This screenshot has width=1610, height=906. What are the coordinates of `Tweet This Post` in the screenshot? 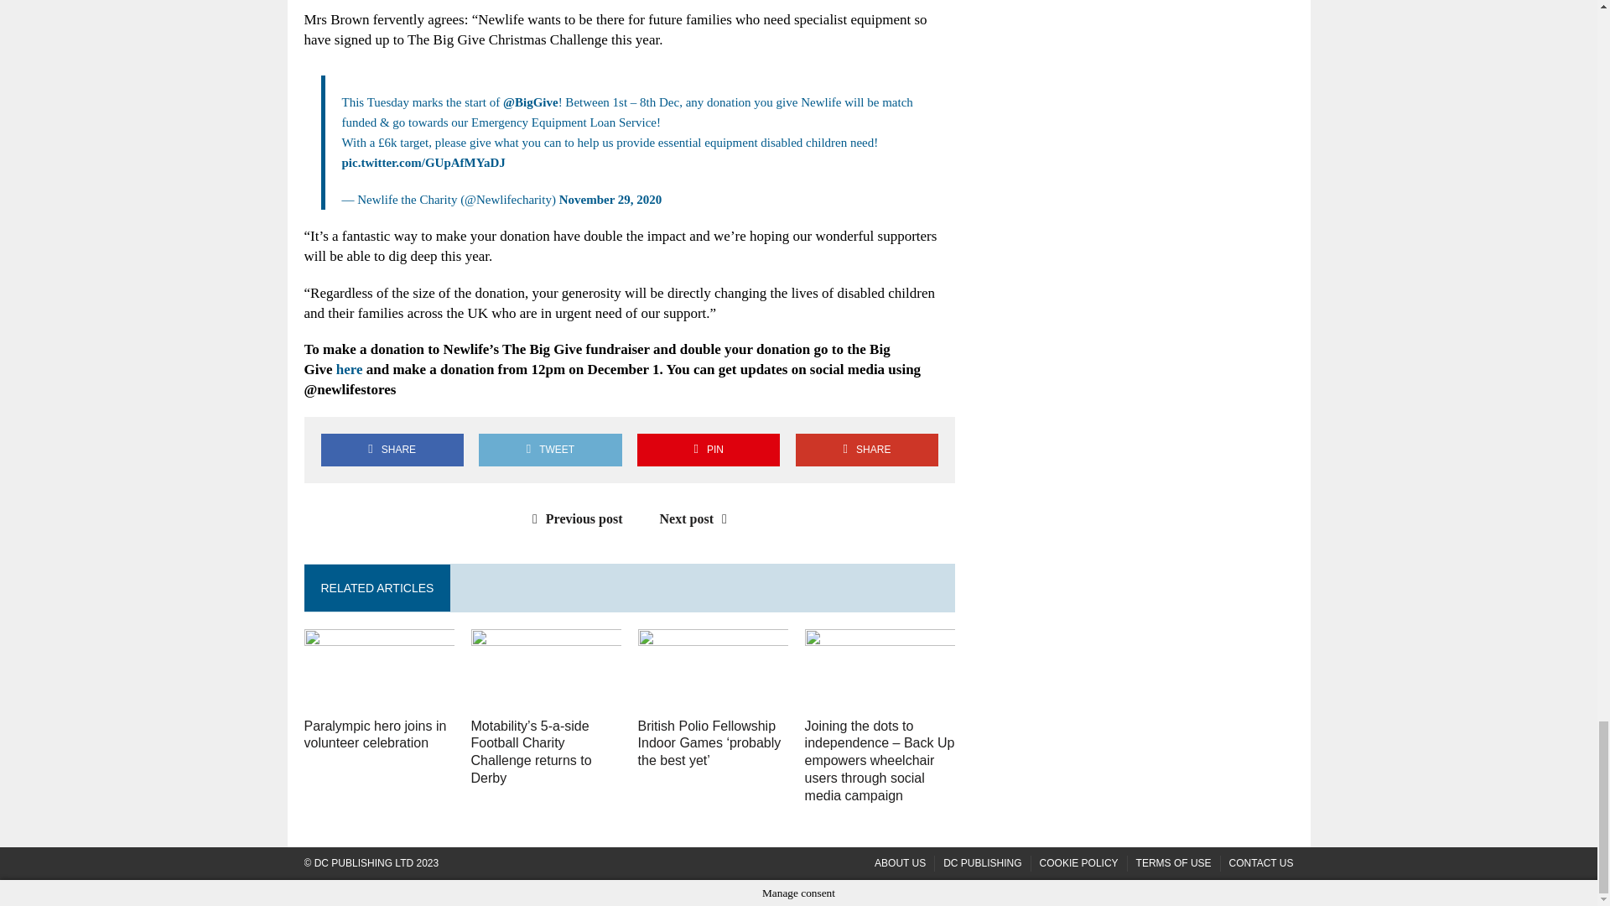 It's located at (550, 450).